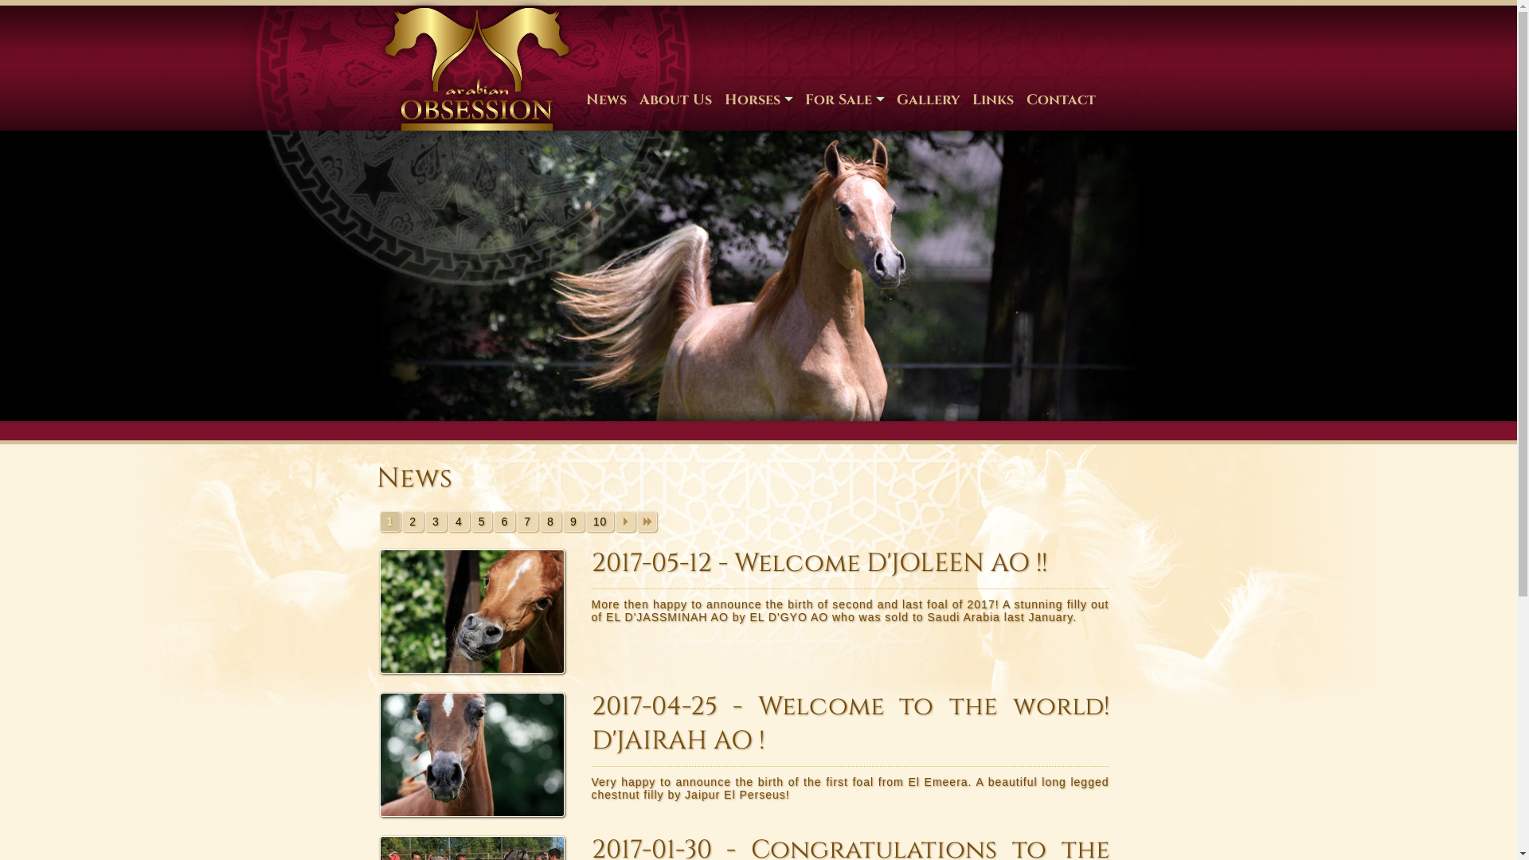  Describe the element at coordinates (929, 100) in the screenshot. I see `Gallery` at that location.